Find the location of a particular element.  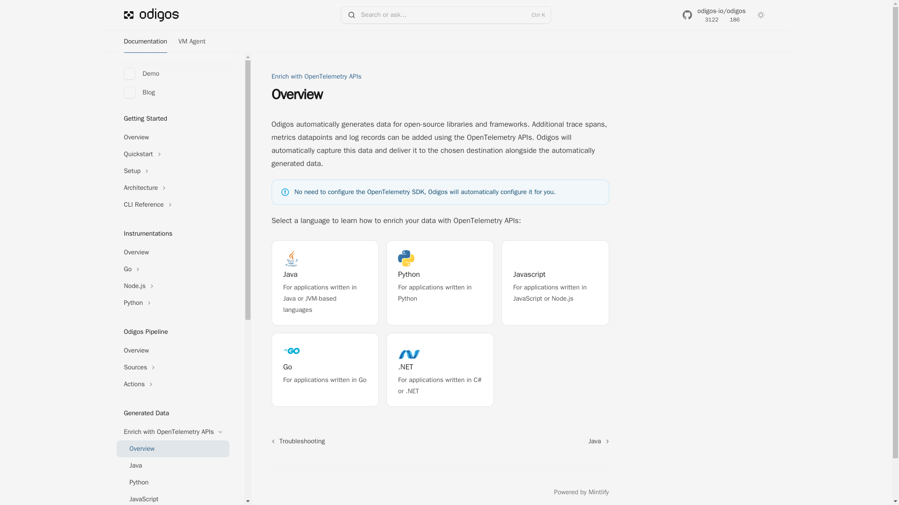

Powered by Mintlify is located at coordinates (145, 41).